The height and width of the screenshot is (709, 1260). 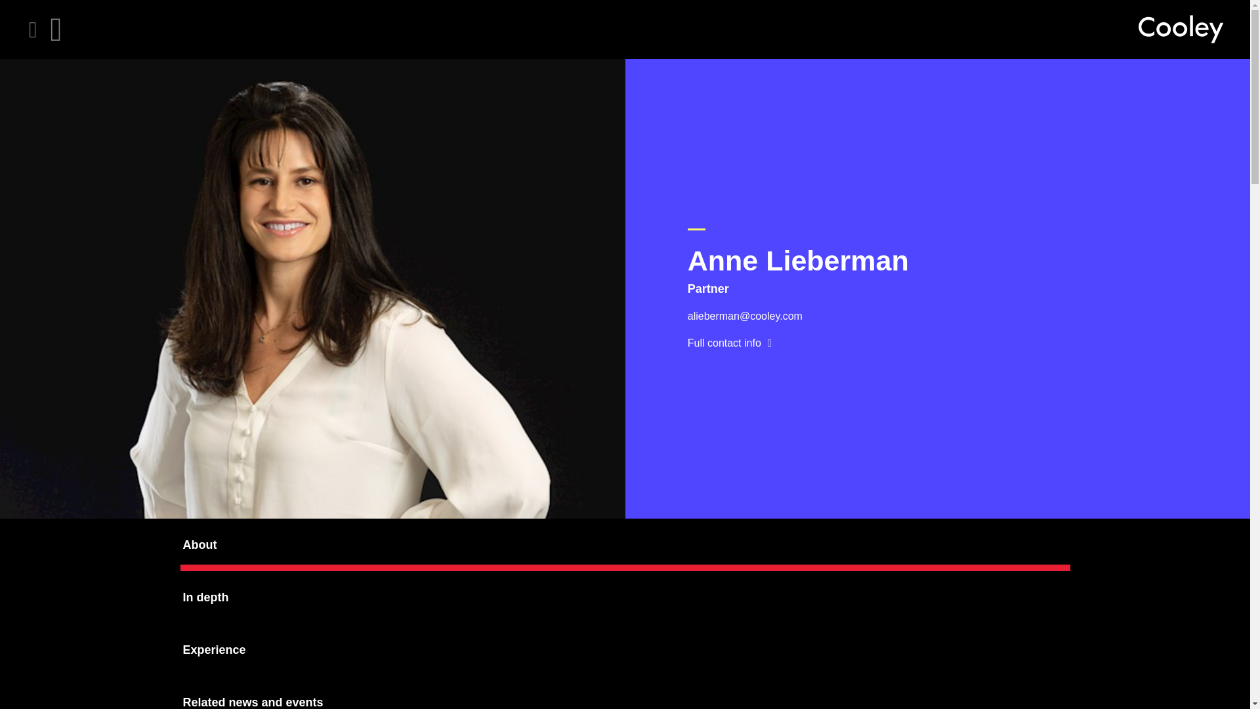 I want to click on Related news and events, so click(x=625, y=693).